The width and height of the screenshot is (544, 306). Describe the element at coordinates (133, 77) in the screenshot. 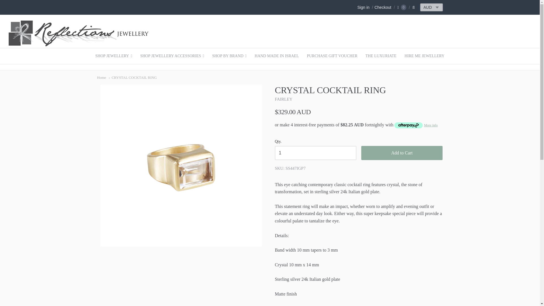

I see `CRYSTAL COCKTAIL RING` at that location.